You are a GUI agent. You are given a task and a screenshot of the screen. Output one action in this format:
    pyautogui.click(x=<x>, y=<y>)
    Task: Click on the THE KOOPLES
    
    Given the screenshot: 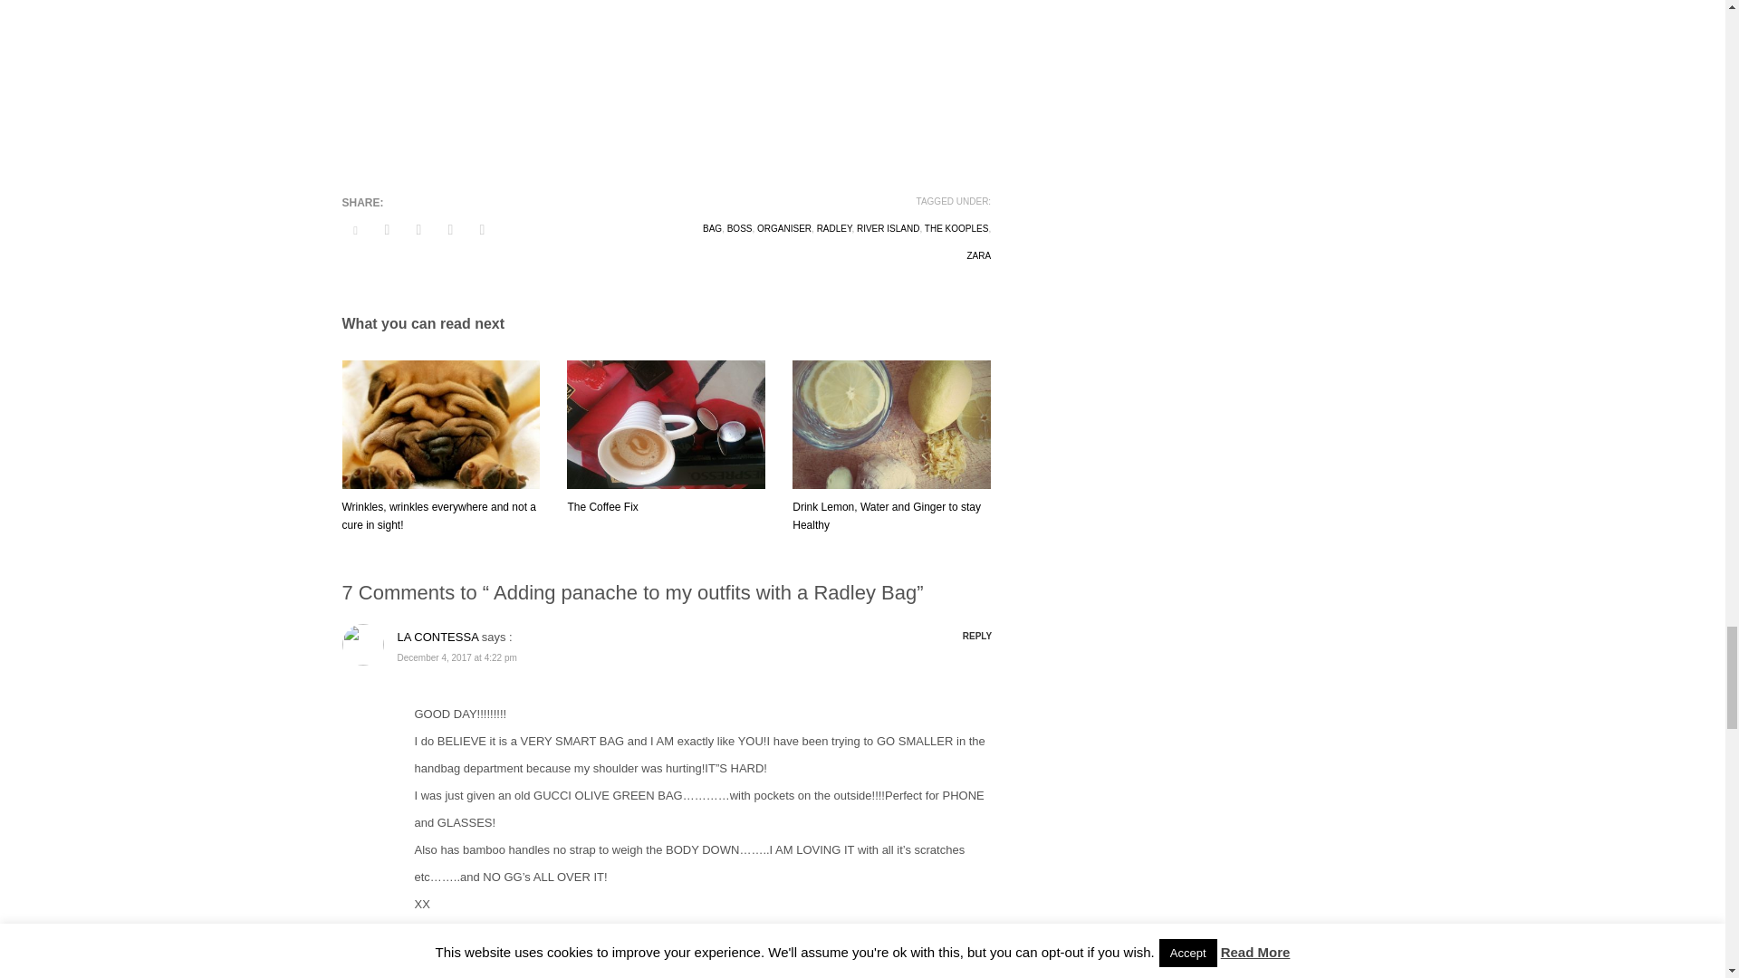 What is the action you would take?
    pyautogui.click(x=956, y=228)
    